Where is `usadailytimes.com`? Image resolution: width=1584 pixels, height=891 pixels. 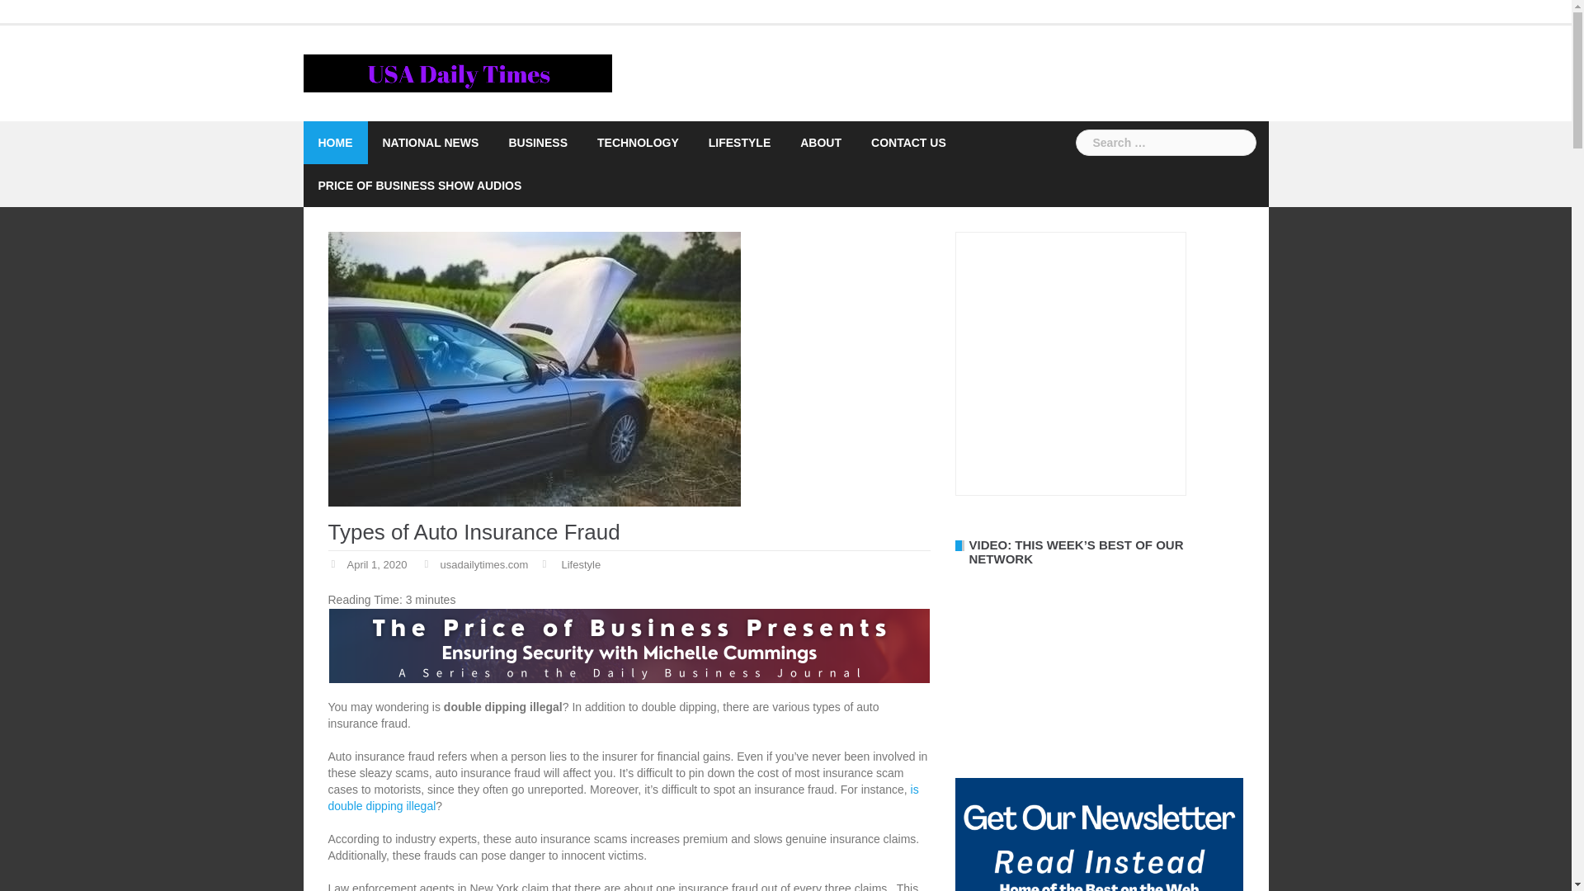
usadailytimes.com is located at coordinates (484, 566).